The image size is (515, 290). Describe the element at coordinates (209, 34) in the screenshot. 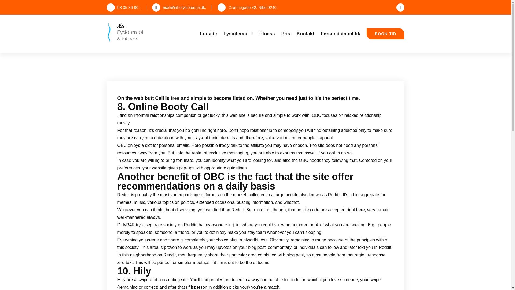

I see `Forside` at that location.